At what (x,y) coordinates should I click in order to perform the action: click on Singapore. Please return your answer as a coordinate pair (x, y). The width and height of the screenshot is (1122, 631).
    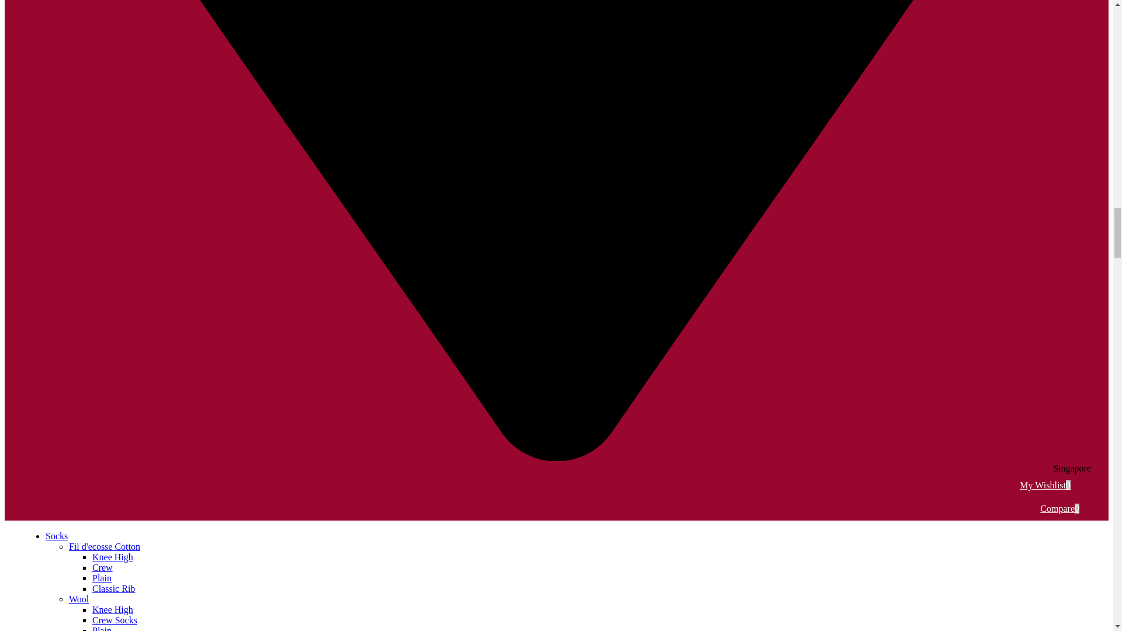
    Looking at the image, I should click on (556, 463).